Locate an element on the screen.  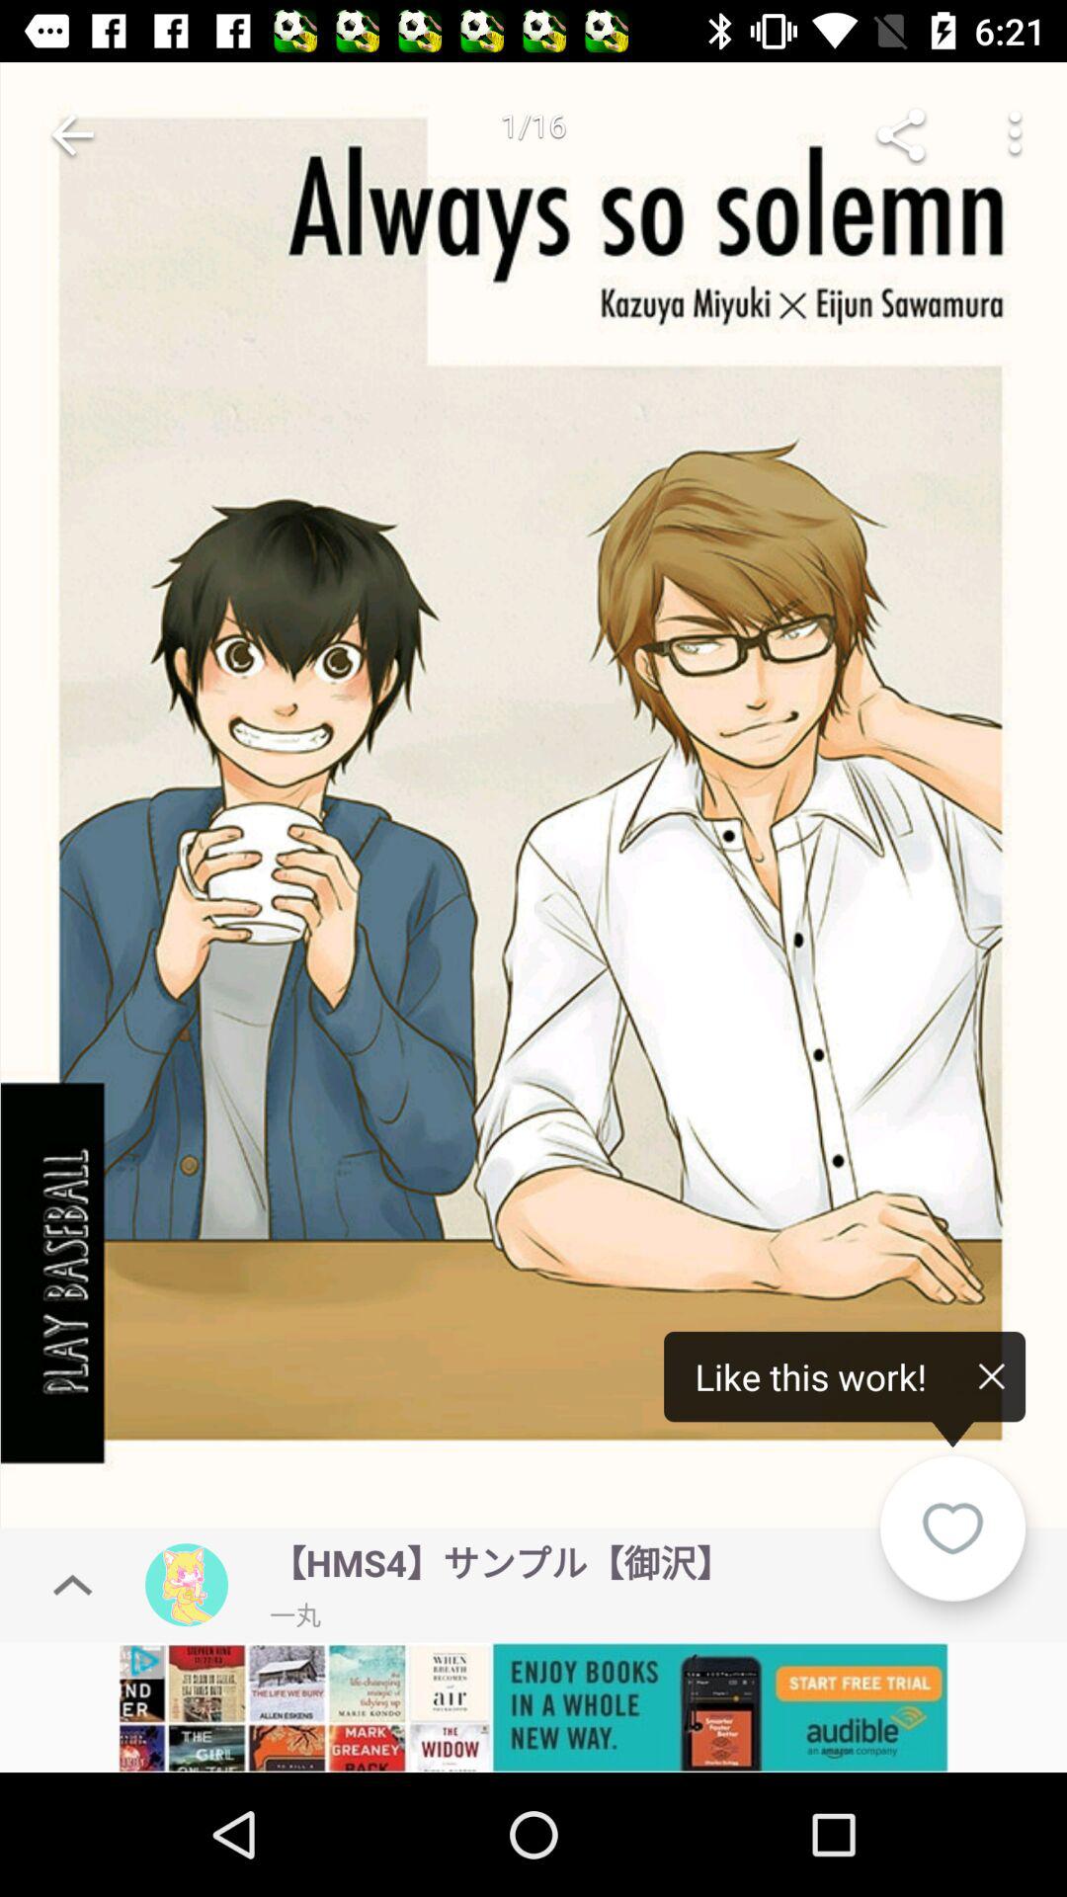
user avatar is located at coordinates (187, 1585).